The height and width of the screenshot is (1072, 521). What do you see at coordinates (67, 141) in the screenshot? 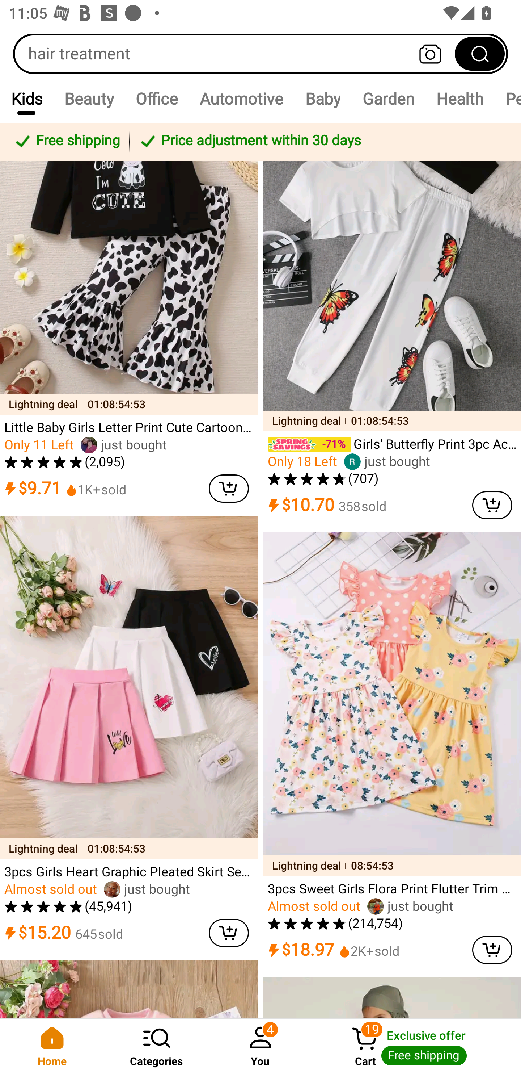
I see `Free shipping` at bounding box center [67, 141].